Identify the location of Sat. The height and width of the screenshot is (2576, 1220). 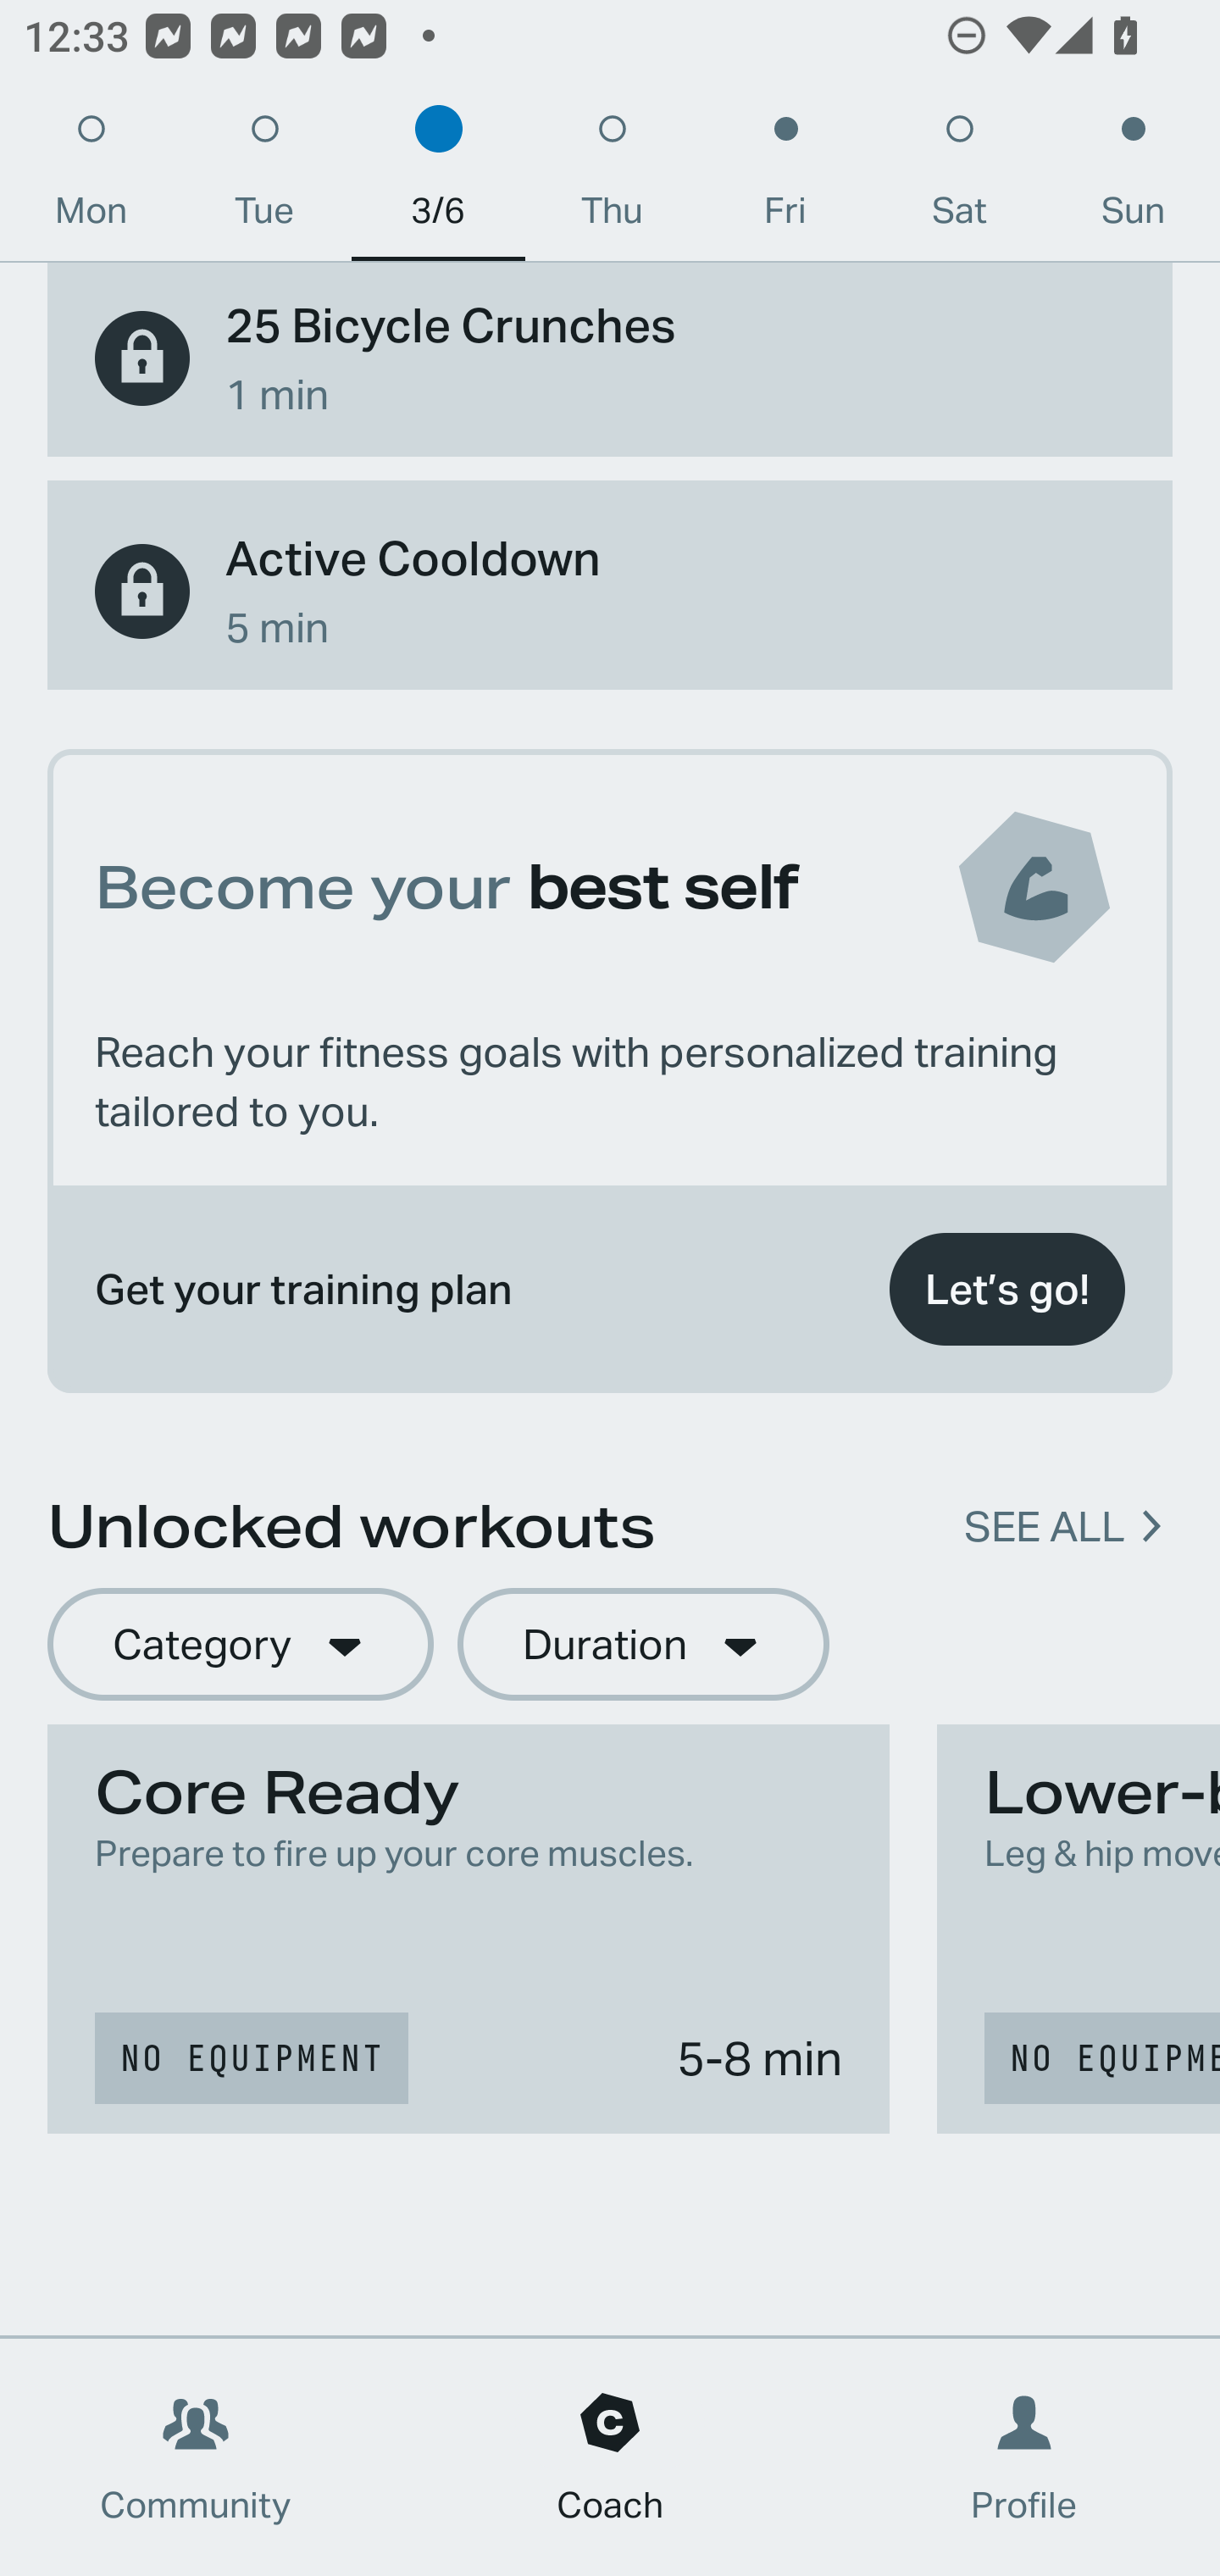
(959, 178).